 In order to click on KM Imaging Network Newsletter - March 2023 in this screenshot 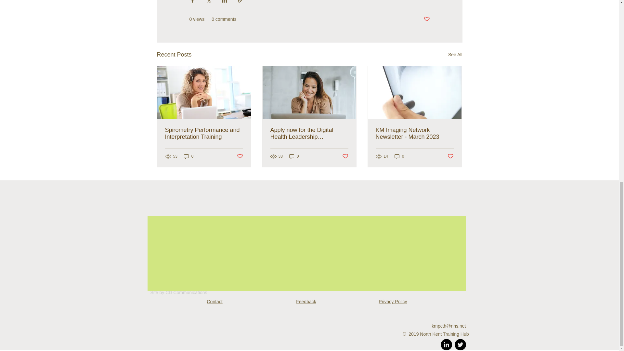, I will do `click(414, 133)`.